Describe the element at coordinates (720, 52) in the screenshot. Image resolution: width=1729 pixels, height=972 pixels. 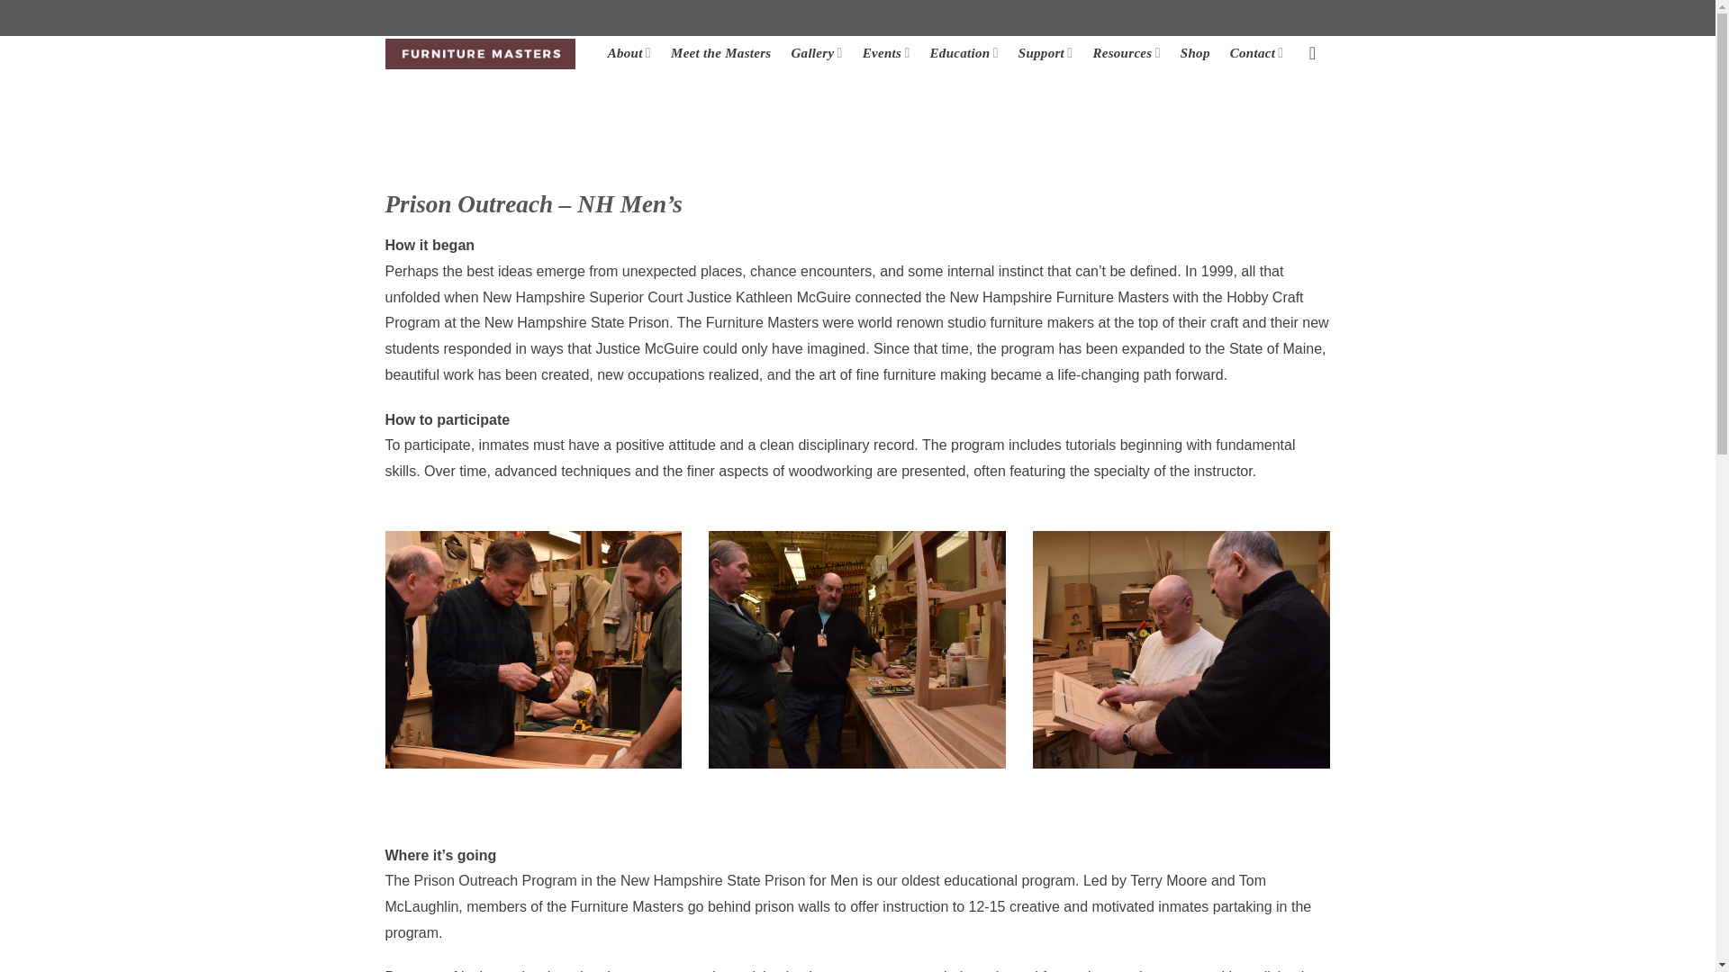
I see `Meet the Masters` at that location.